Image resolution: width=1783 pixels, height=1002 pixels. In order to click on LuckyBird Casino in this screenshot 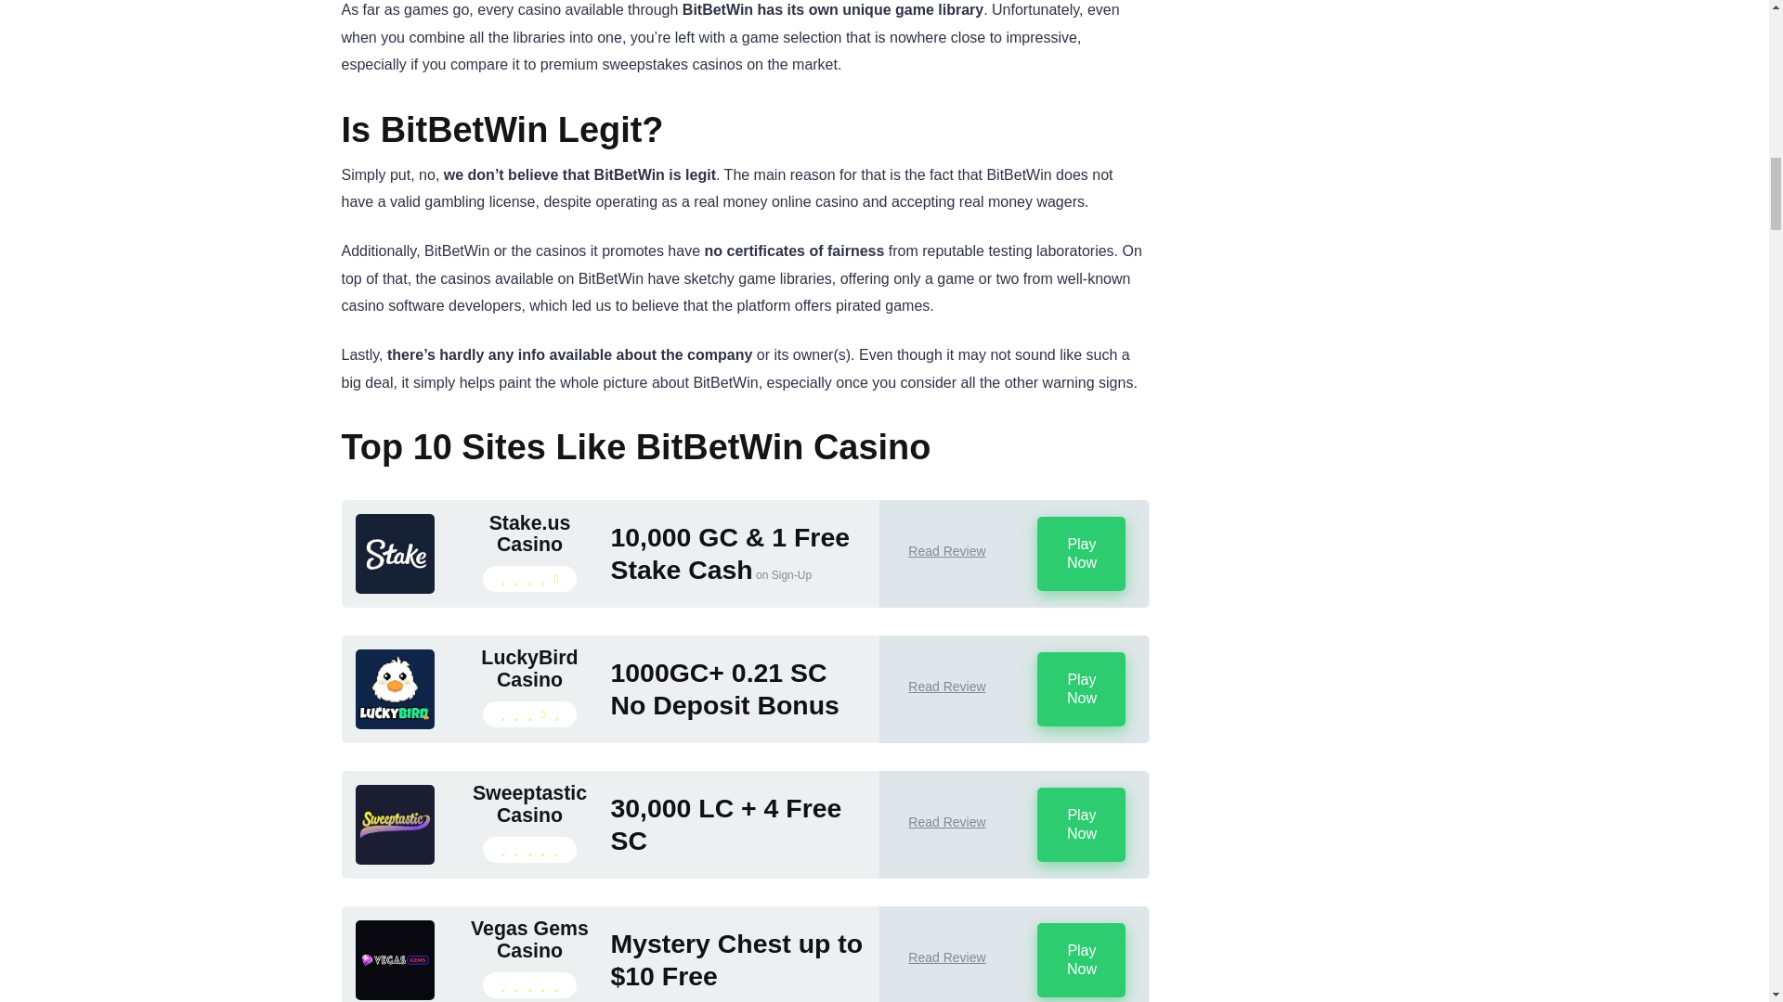, I will do `click(395, 724)`.